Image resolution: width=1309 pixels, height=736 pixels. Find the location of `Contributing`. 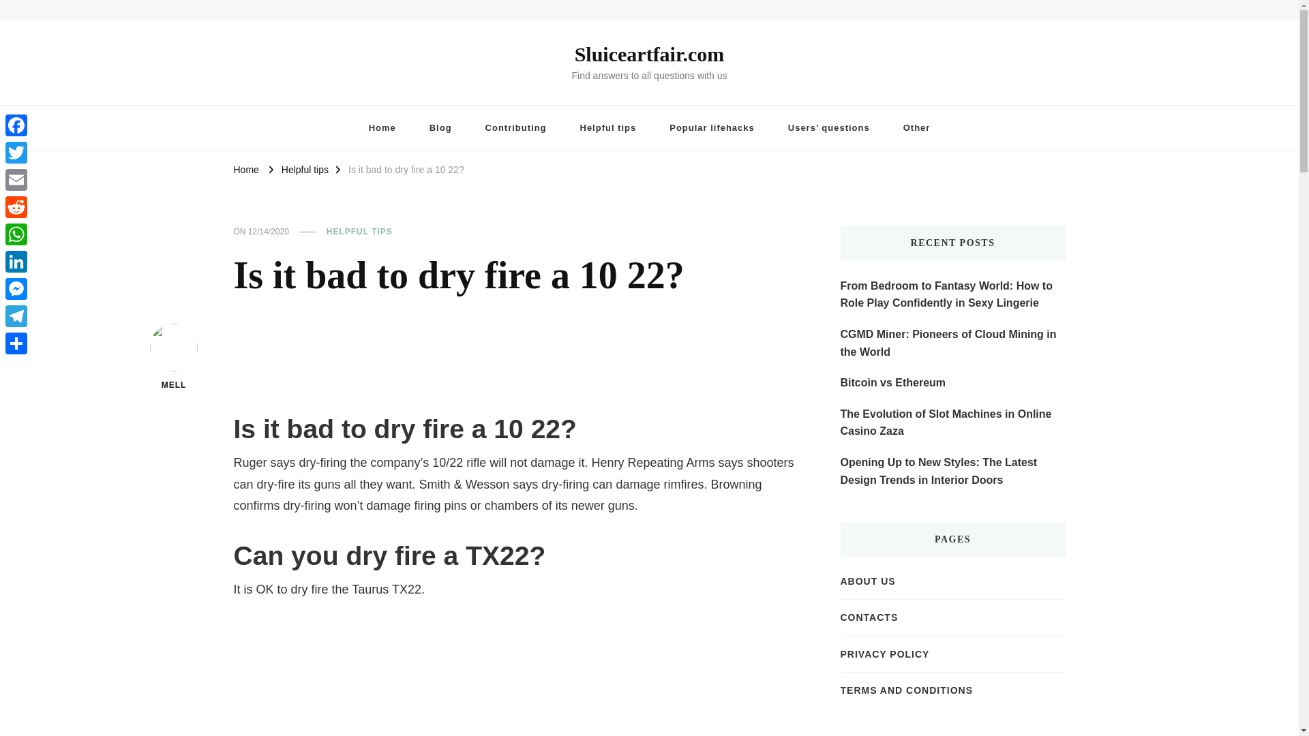

Contributing is located at coordinates (515, 128).